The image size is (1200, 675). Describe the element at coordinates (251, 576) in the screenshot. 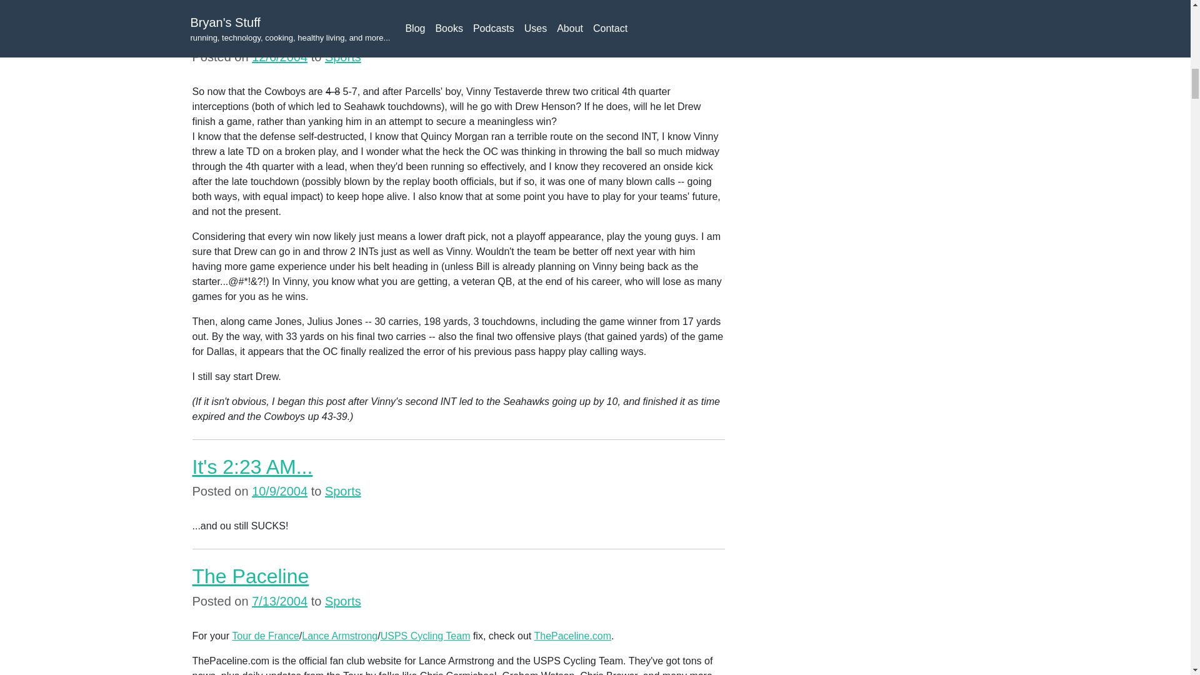

I see `The Paceline` at that location.